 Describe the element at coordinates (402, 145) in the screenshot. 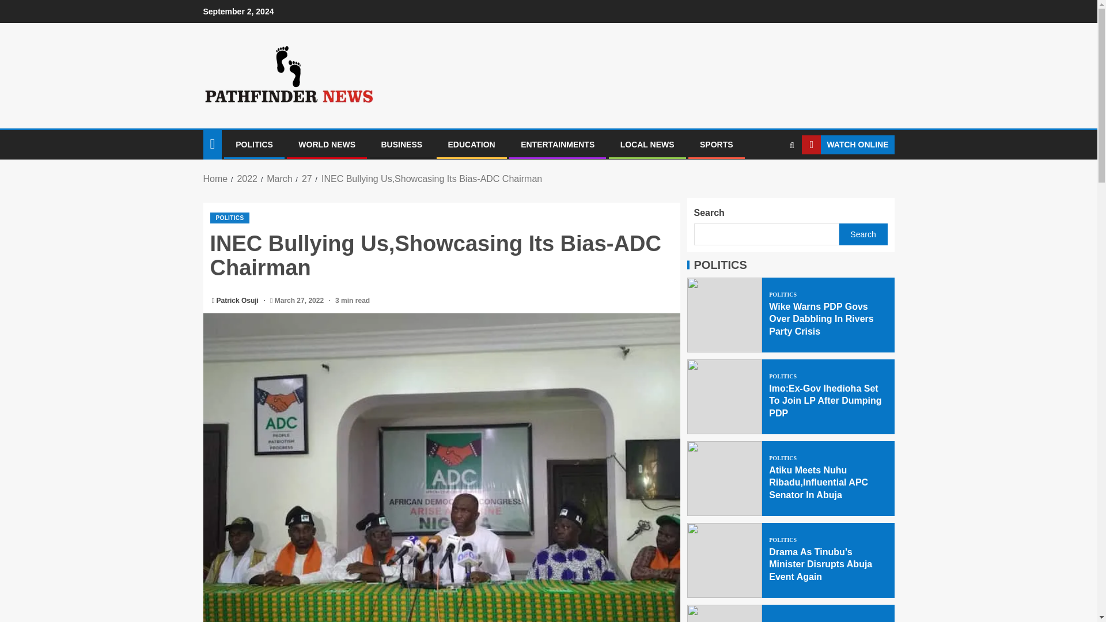

I see `BUSINESS` at that location.